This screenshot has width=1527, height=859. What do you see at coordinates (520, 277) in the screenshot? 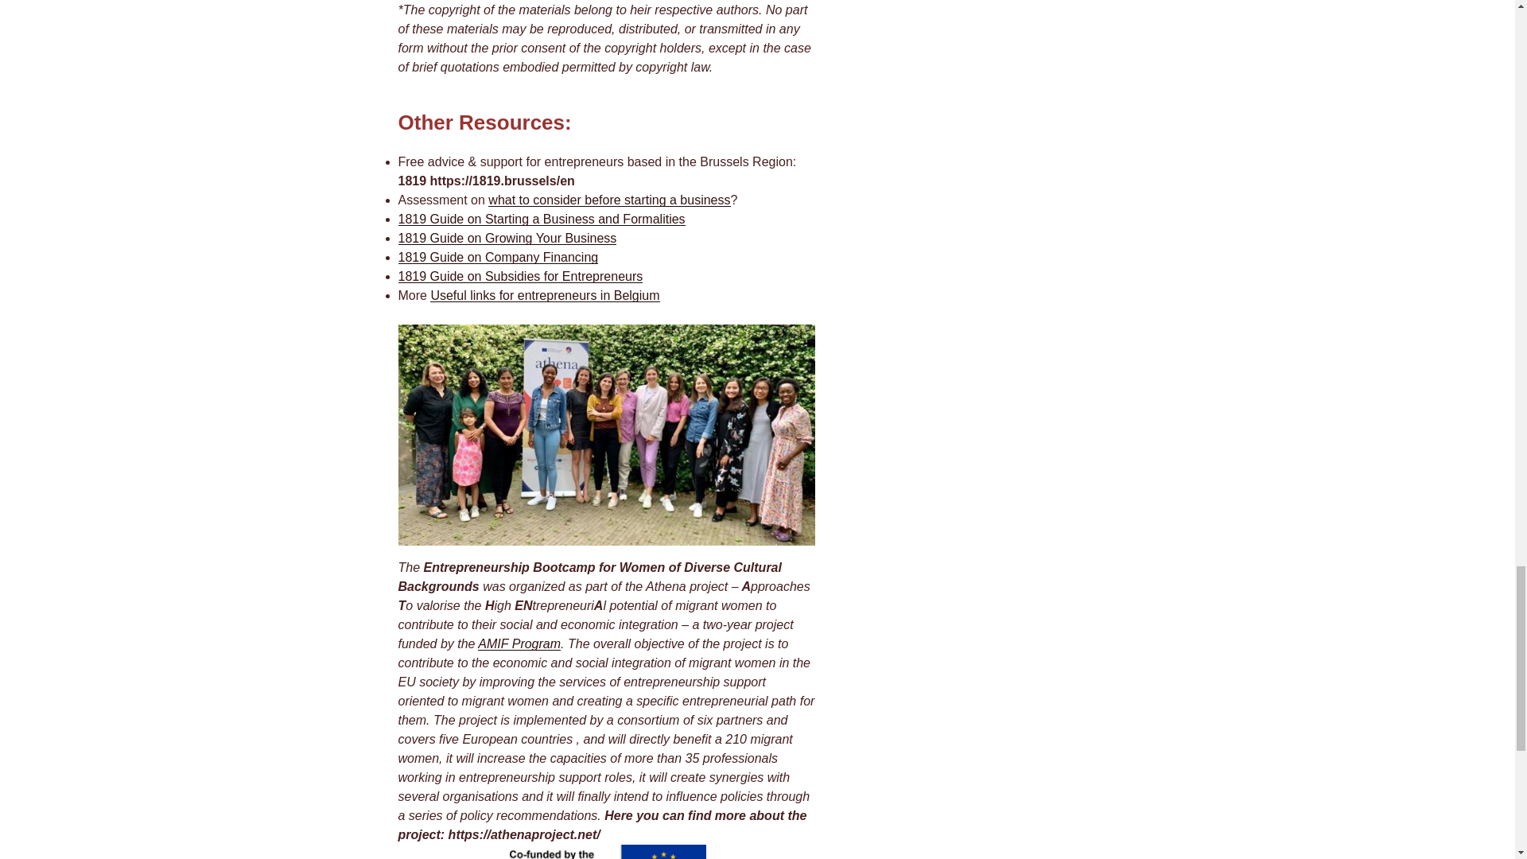
I see `1819 Guide on Subsidies for Entrepreneurs` at bounding box center [520, 277].